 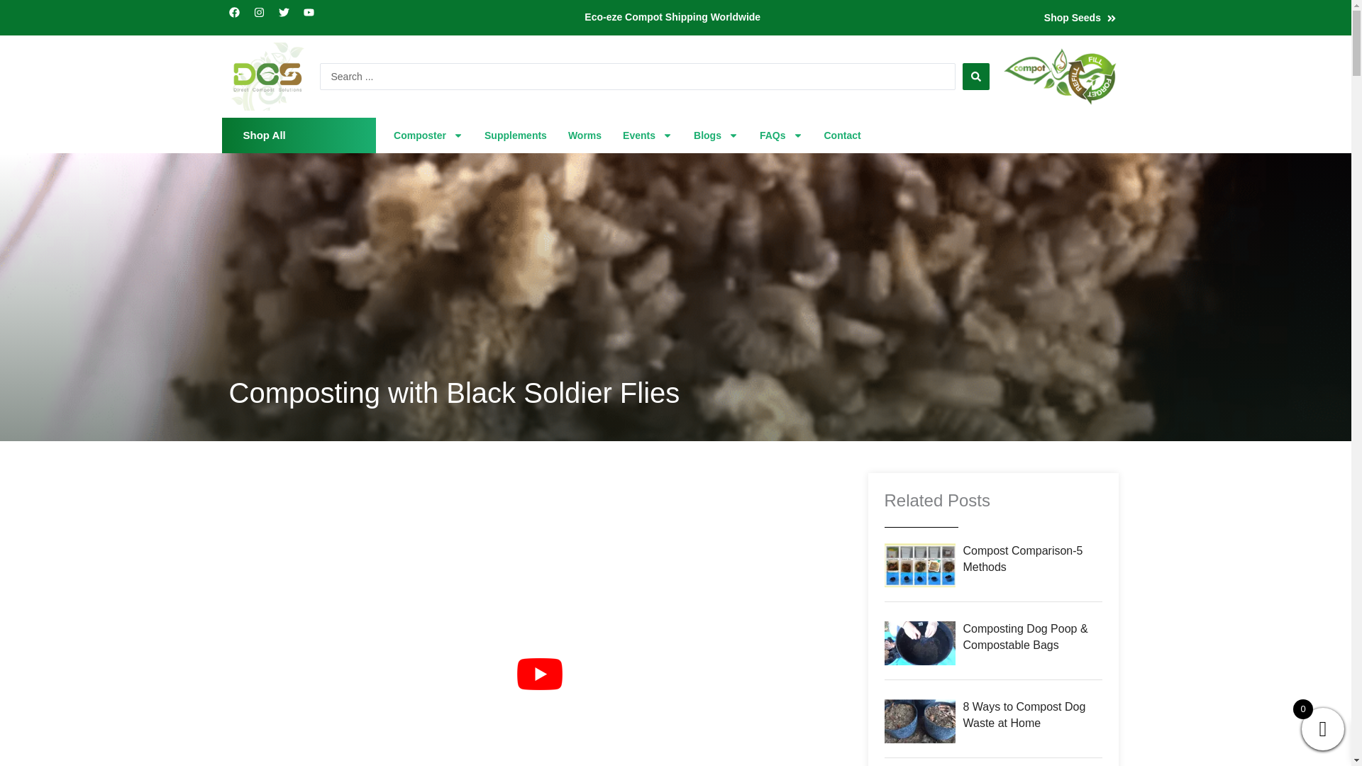 I want to click on Instagram, so click(x=264, y=17).